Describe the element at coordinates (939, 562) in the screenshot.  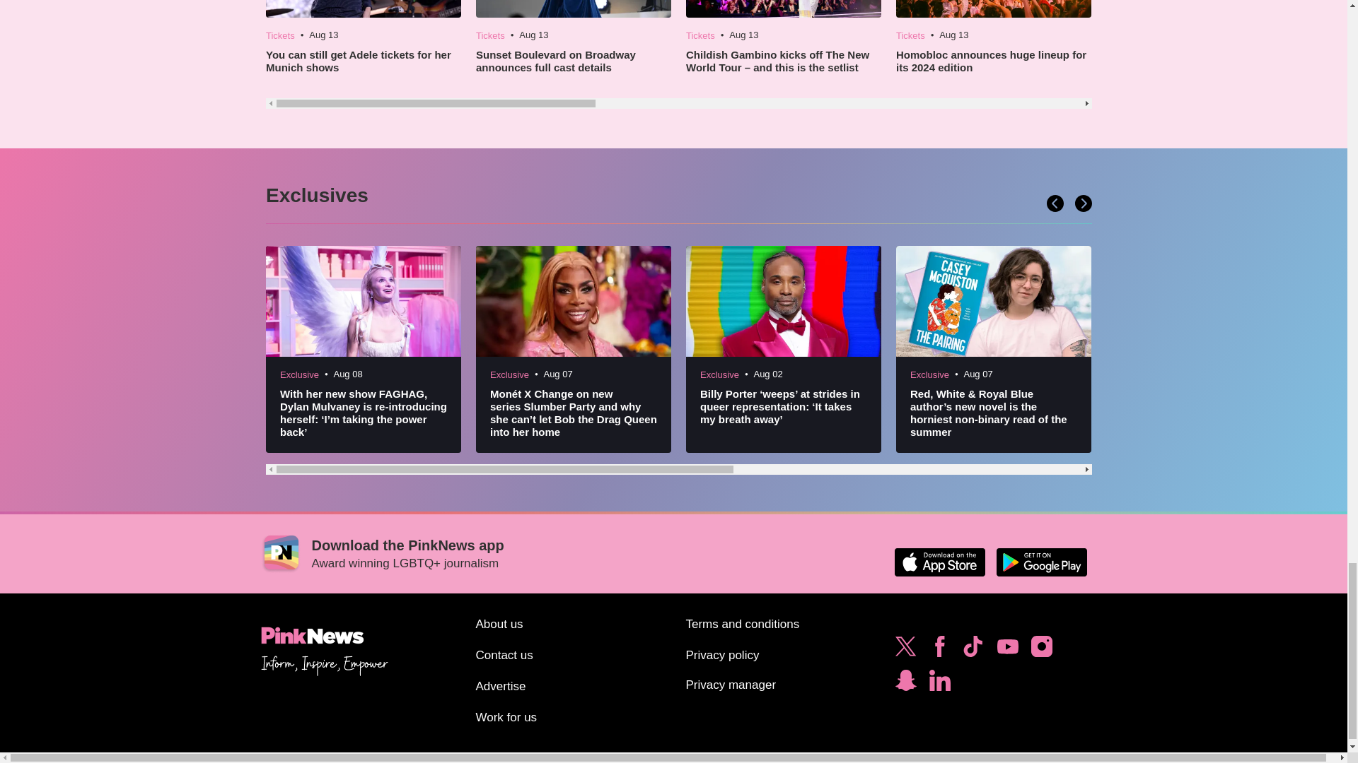
I see `Download the PinkNews app on the Apple App Store` at that location.